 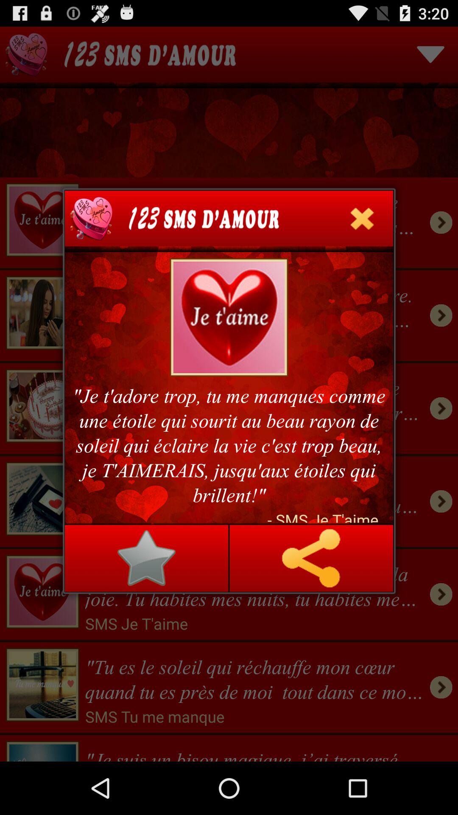 What do you see at coordinates (146, 558) in the screenshot?
I see `select icon at the bottom left corner` at bounding box center [146, 558].